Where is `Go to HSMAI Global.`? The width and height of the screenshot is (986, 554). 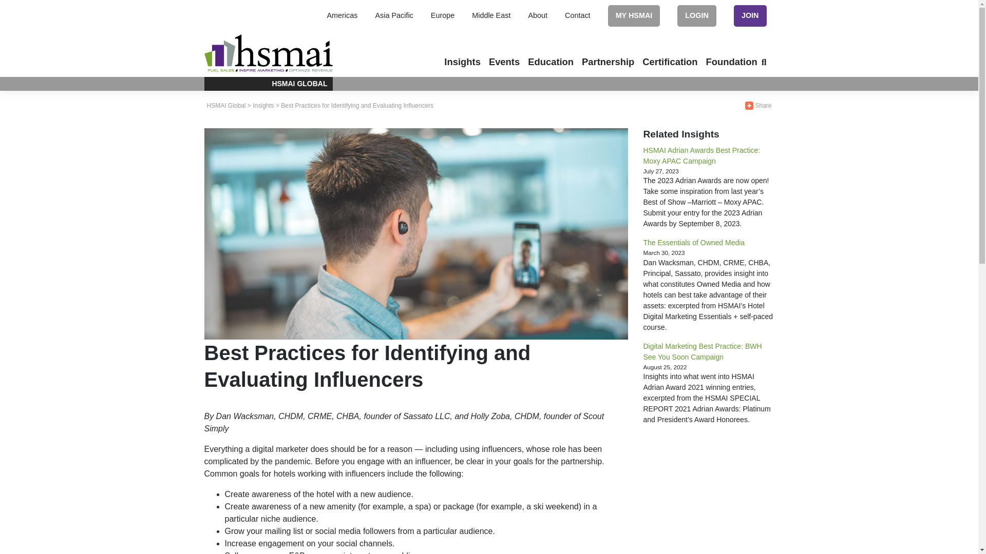
Go to HSMAI Global. is located at coordinates (226, 105).